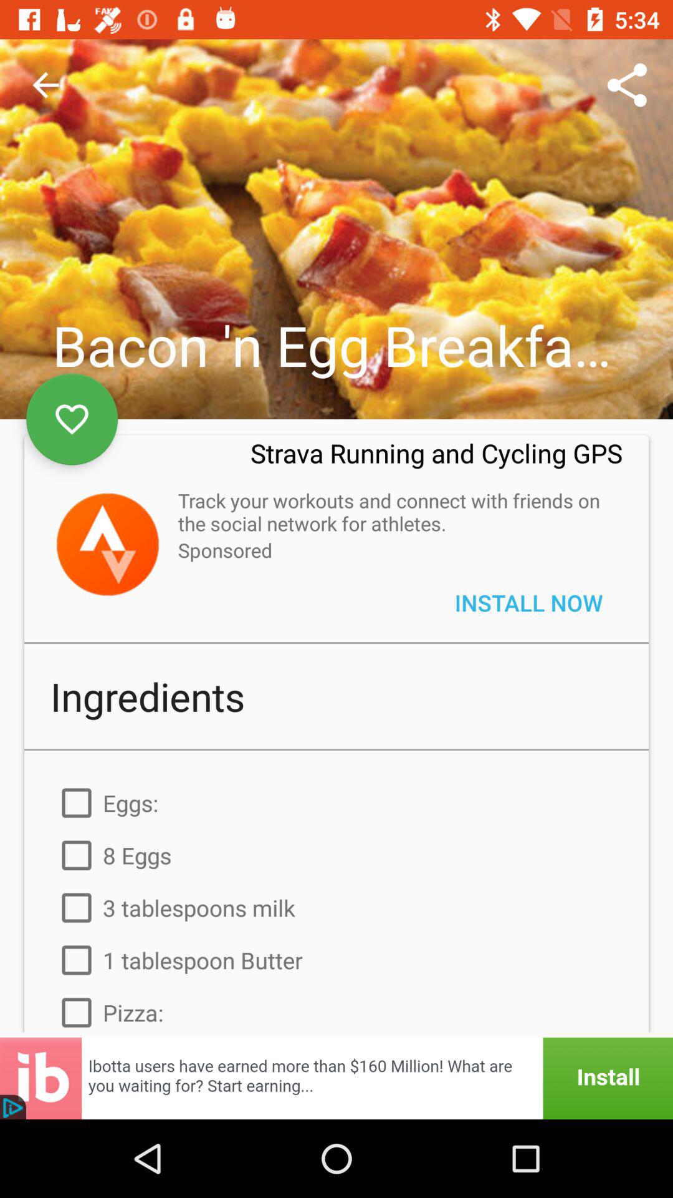  Describe the element at coordinates (45, 85) in the screenshot. I see `turn off the item at the top left corner` at that location.